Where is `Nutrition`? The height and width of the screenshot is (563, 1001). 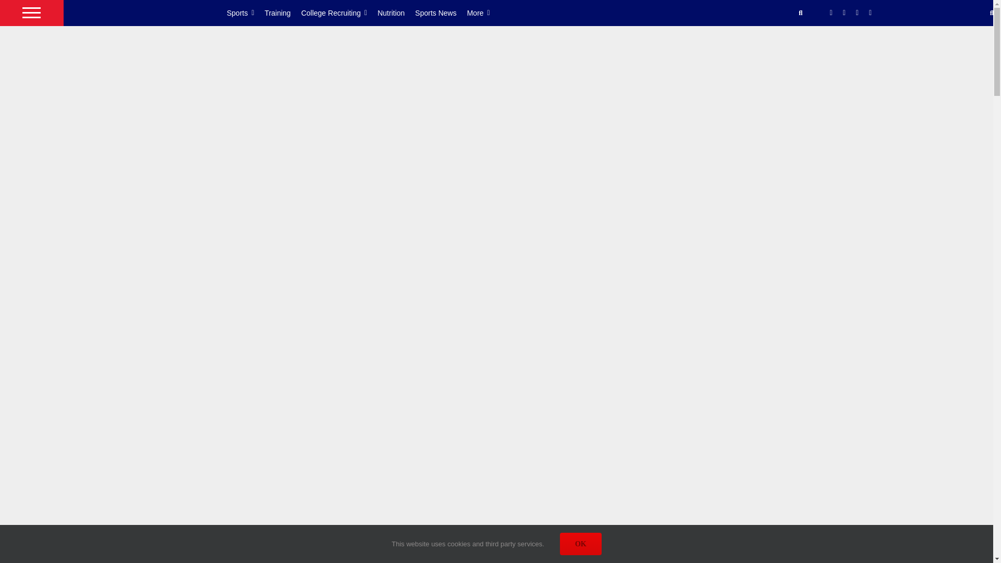
Nutrition is located at coordinates (396, 13).